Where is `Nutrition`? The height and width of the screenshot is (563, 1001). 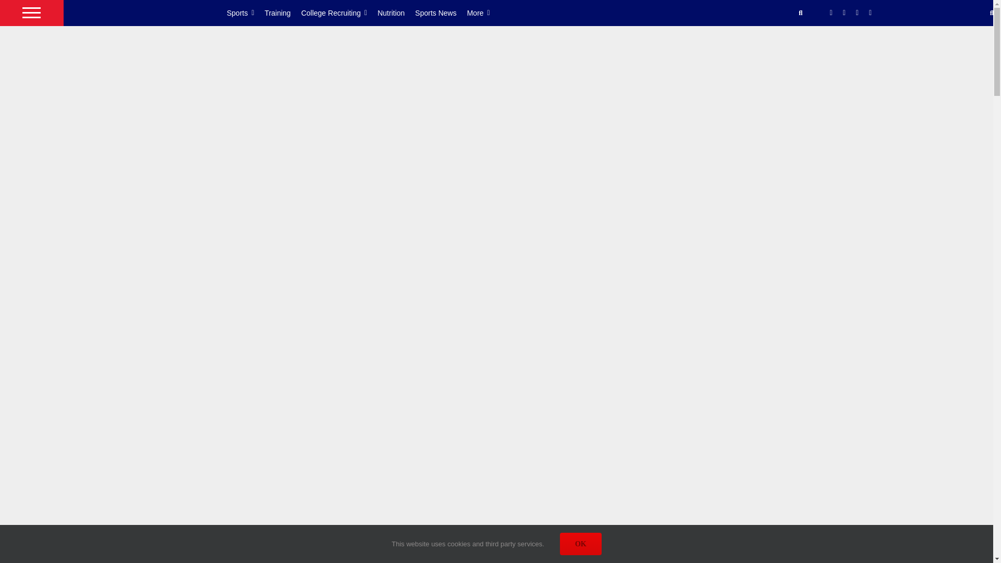
Nutrition is located at coordinates (396, 13).